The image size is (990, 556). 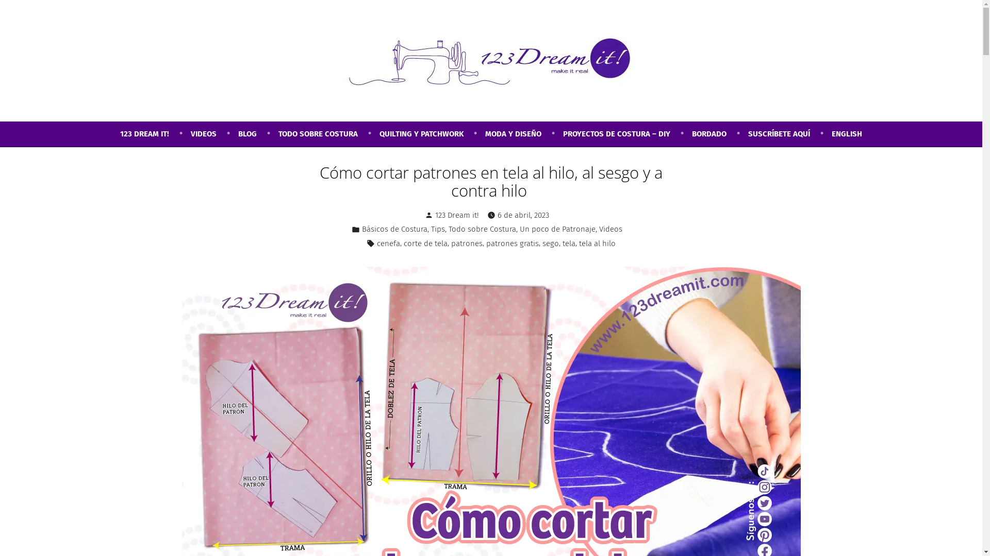 I want to click on patrones, so click(x=467, y=244).